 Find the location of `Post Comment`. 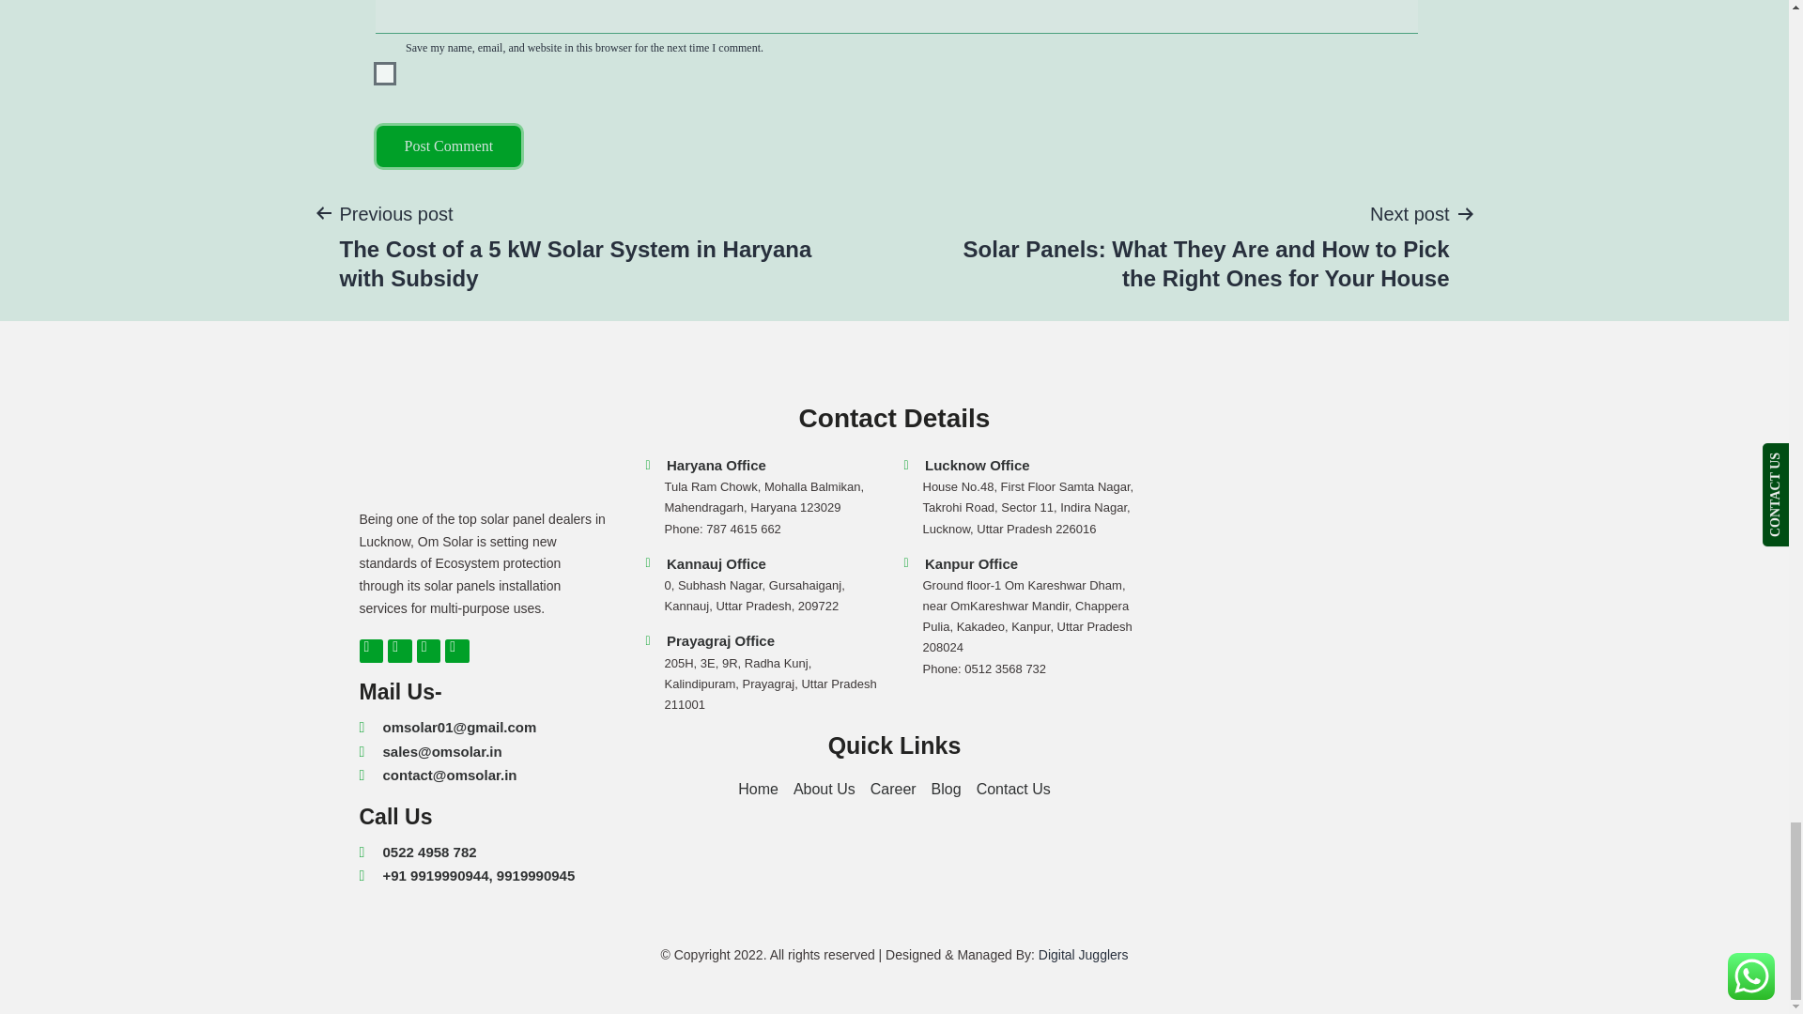

Post Comment is located at coordinates (449, 146).